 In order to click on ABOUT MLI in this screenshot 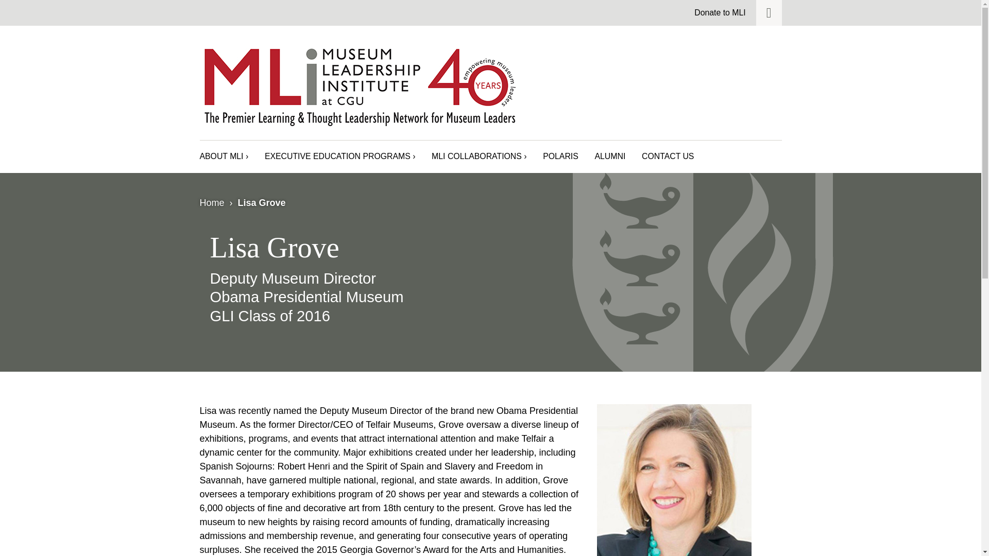, I will do `click(224, 157)`.